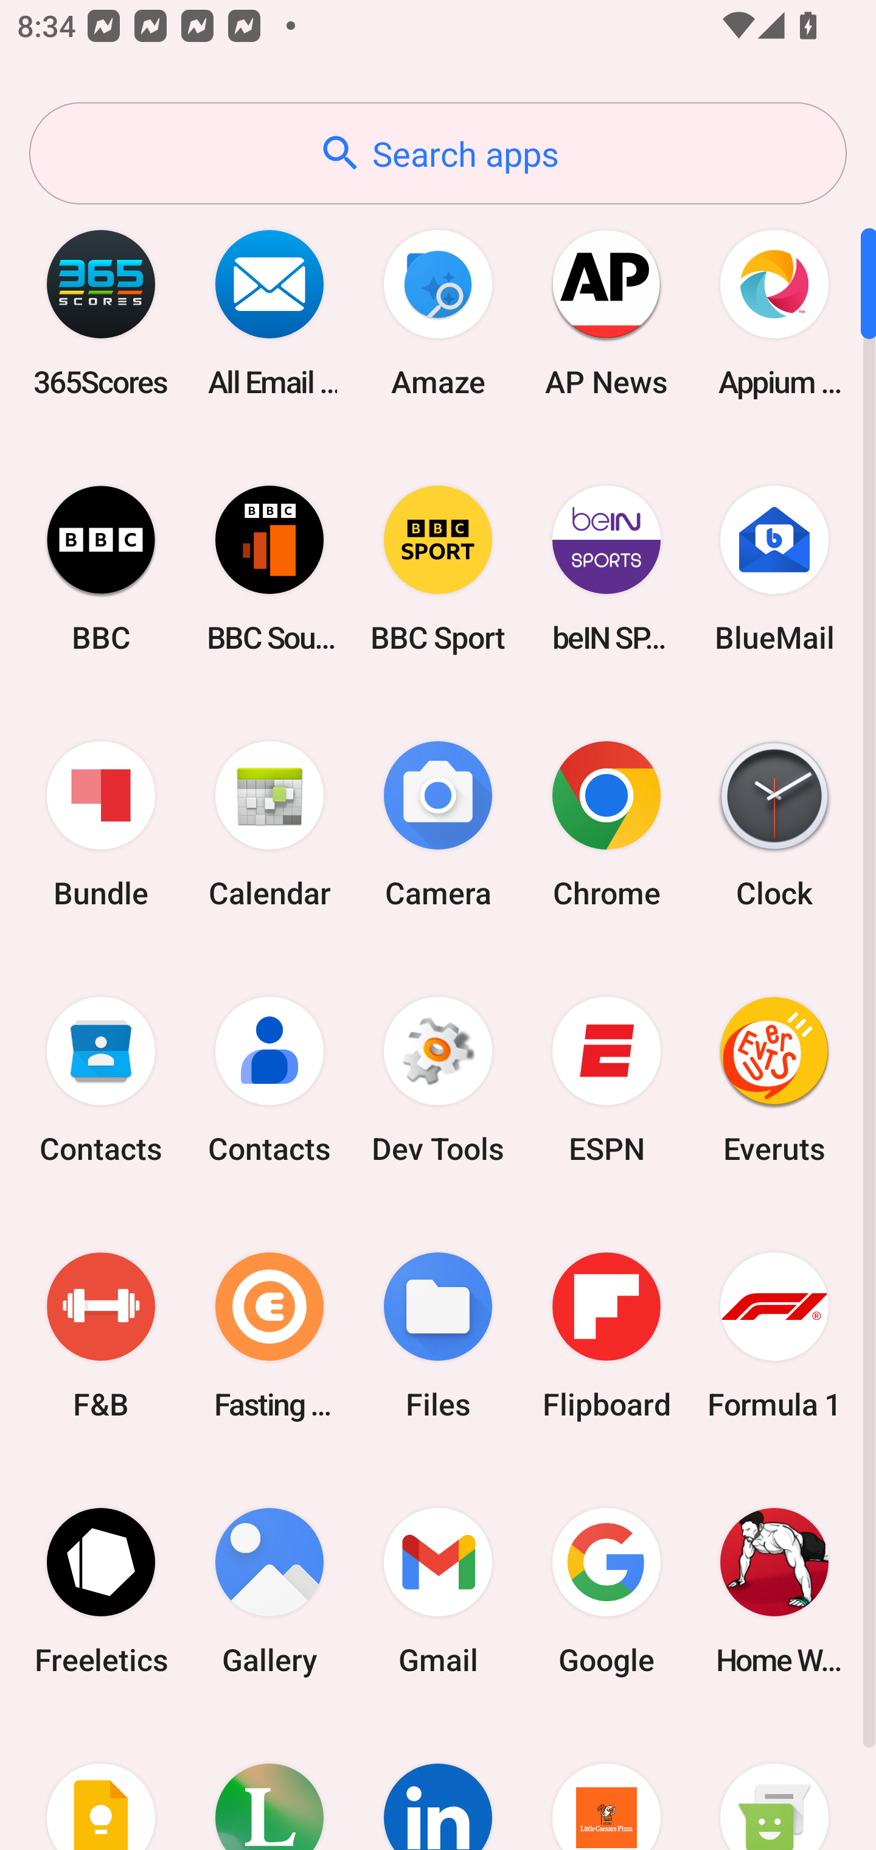 The height and width of the screenshot is (1850, 876). I want to click on beIN SPORTS, so click(606, 568).